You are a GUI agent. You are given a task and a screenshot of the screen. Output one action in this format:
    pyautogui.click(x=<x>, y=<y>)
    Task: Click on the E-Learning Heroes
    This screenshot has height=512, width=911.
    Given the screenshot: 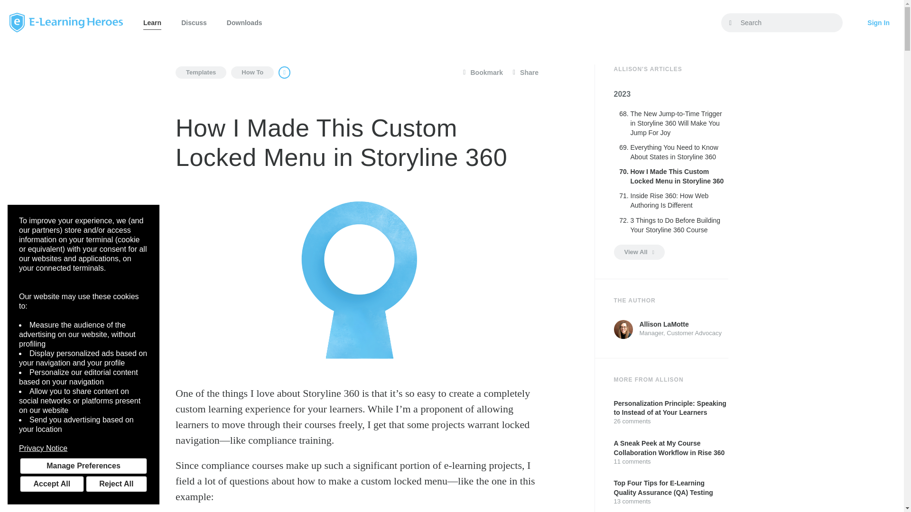 What is the action you would take?
    pyautogui.click(x=66, y=23)
    